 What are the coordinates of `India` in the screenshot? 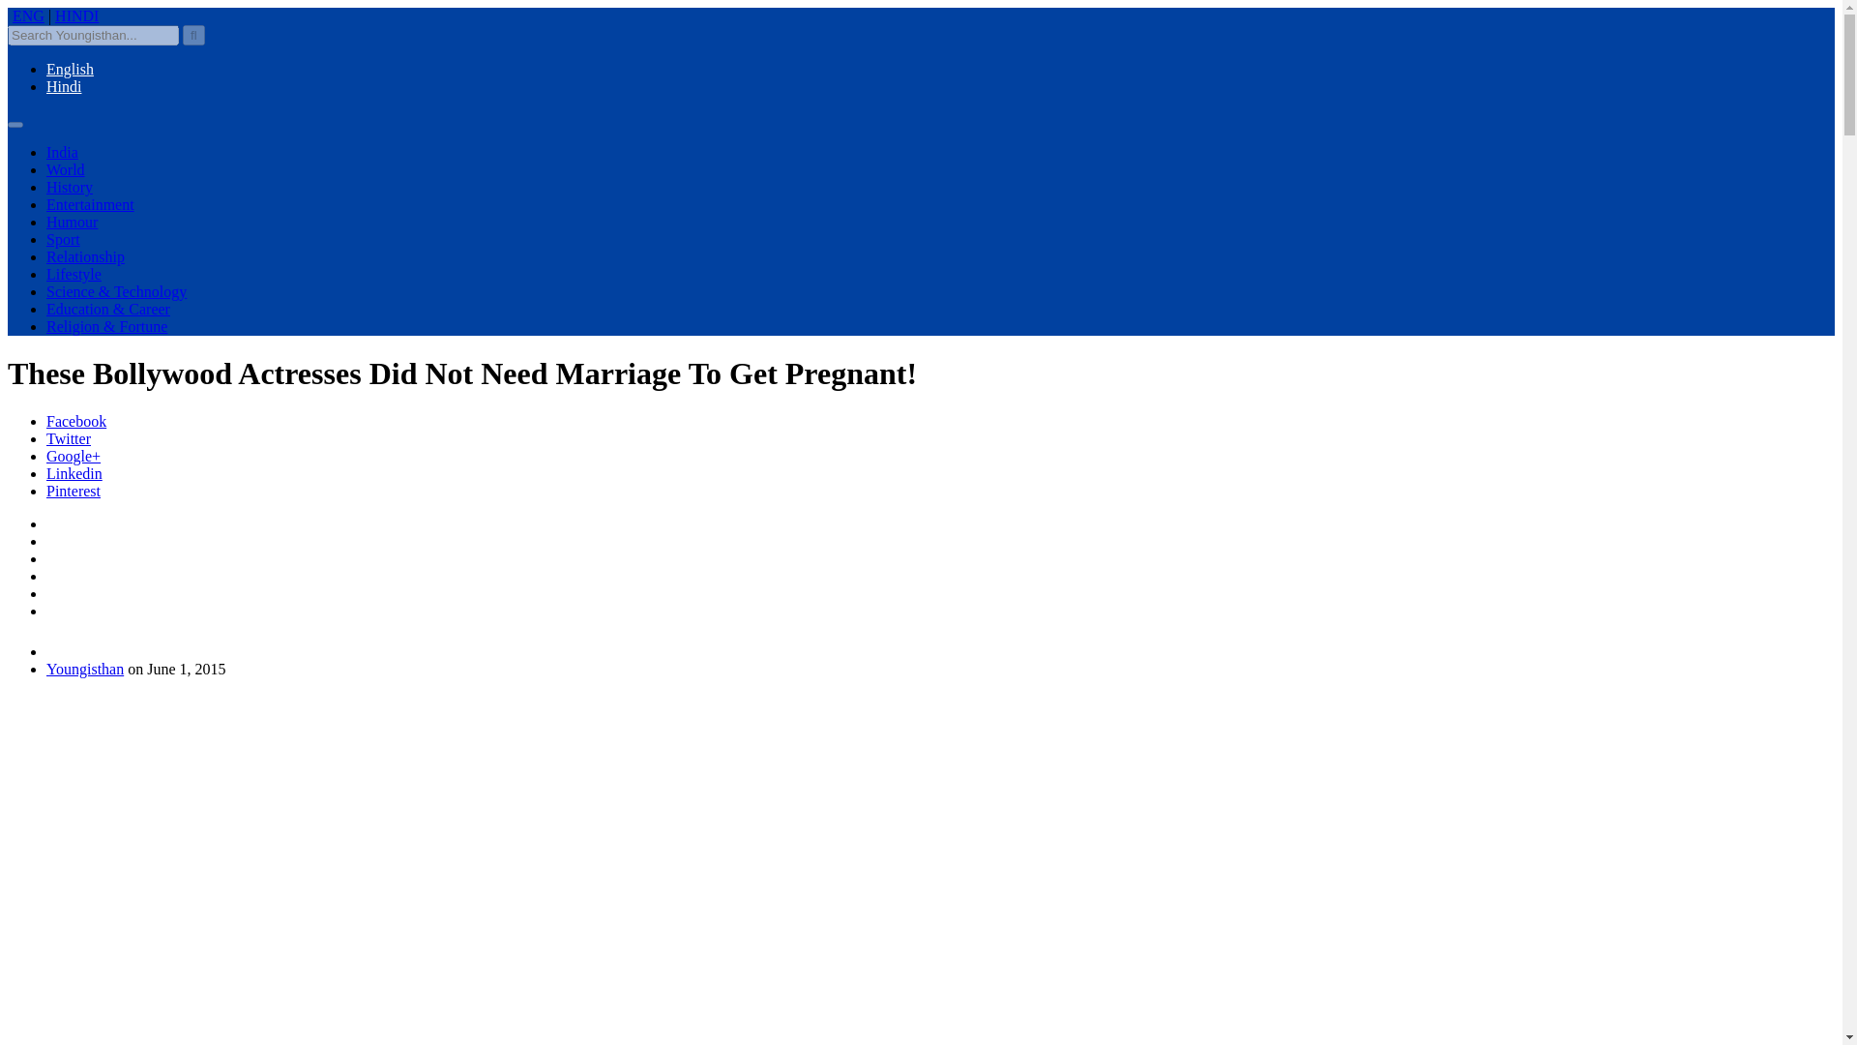 It's located at (62, 153).